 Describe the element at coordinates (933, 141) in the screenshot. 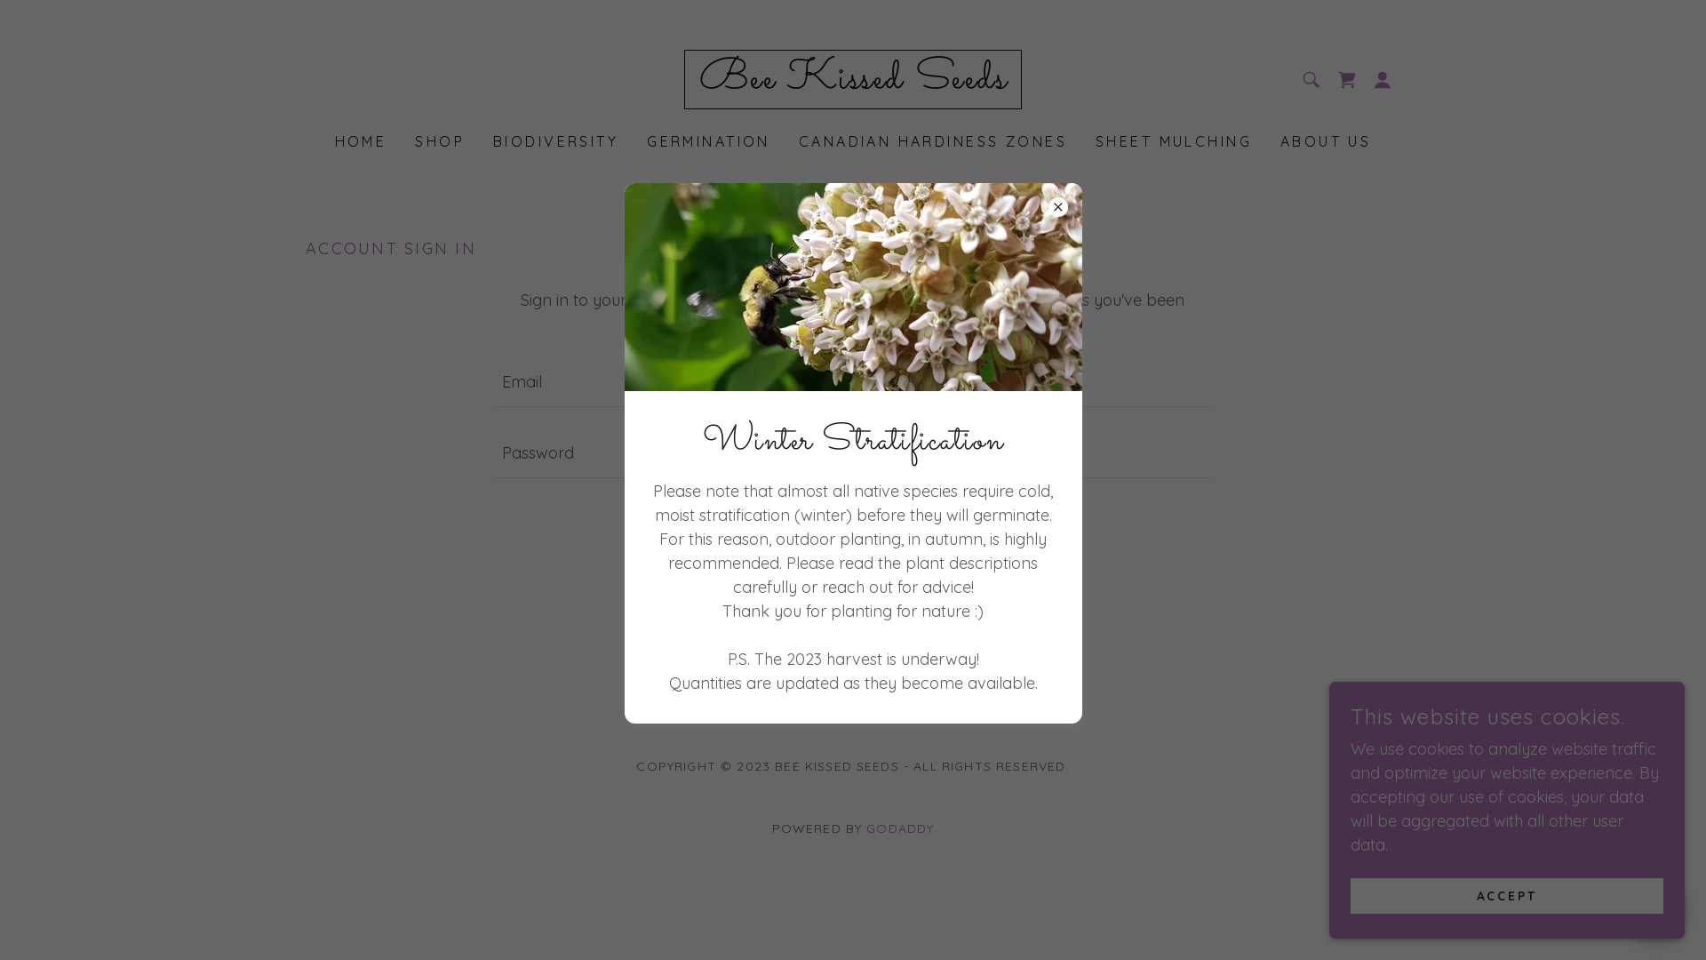

I see `CANADIAN HARDINESS ZONES` at that location.